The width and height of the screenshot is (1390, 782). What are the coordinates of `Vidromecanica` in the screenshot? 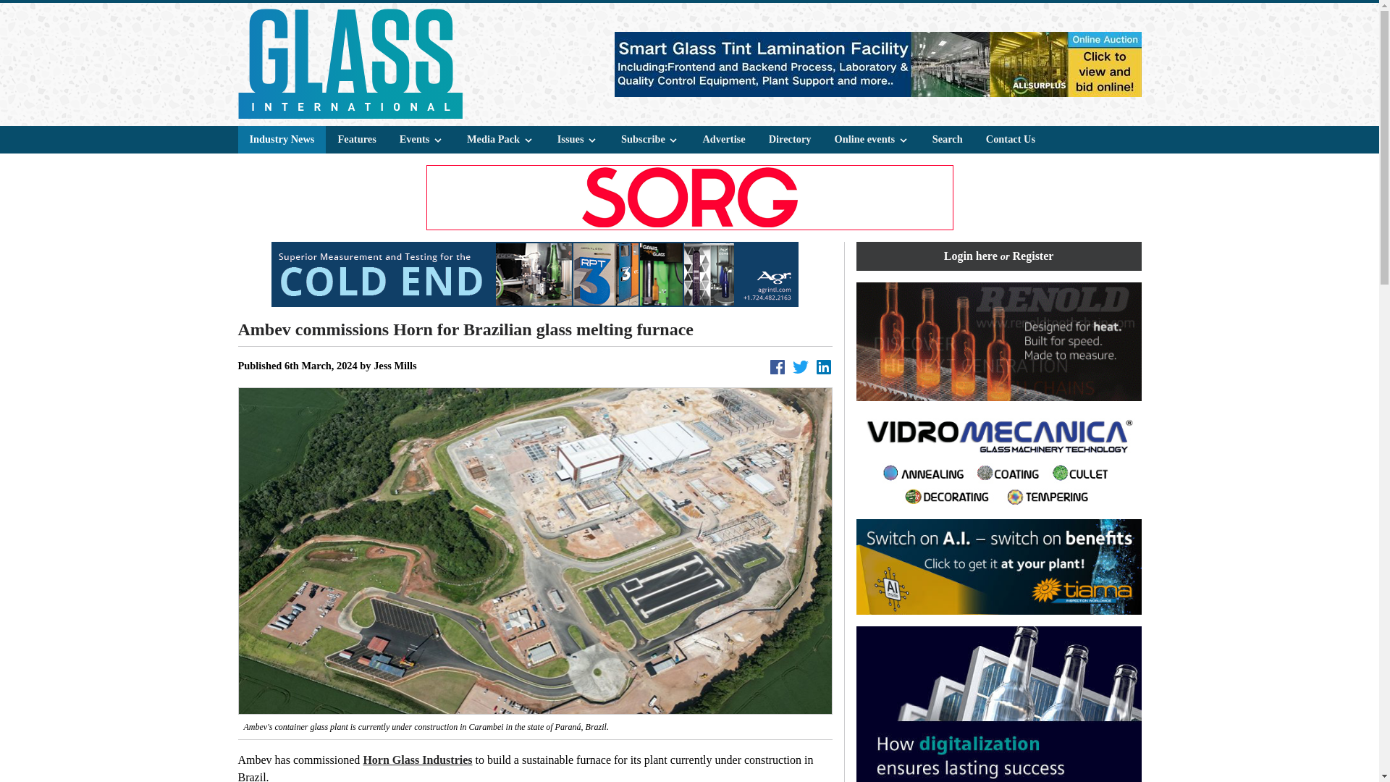 It's located at (998, 460).